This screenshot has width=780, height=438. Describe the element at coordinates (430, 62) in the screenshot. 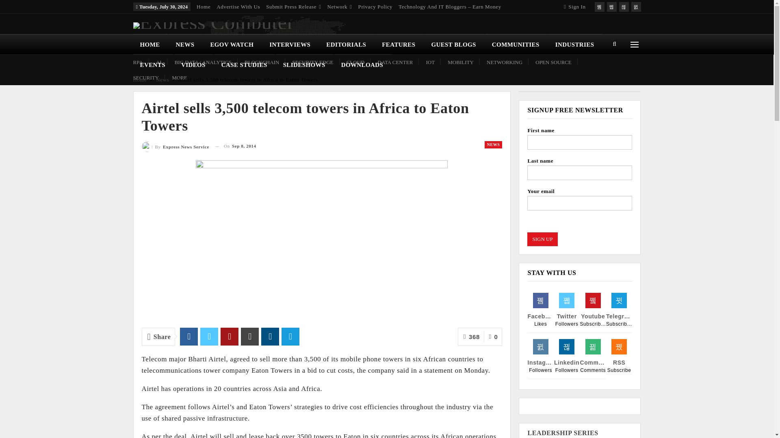

I see `IOT` at that location.